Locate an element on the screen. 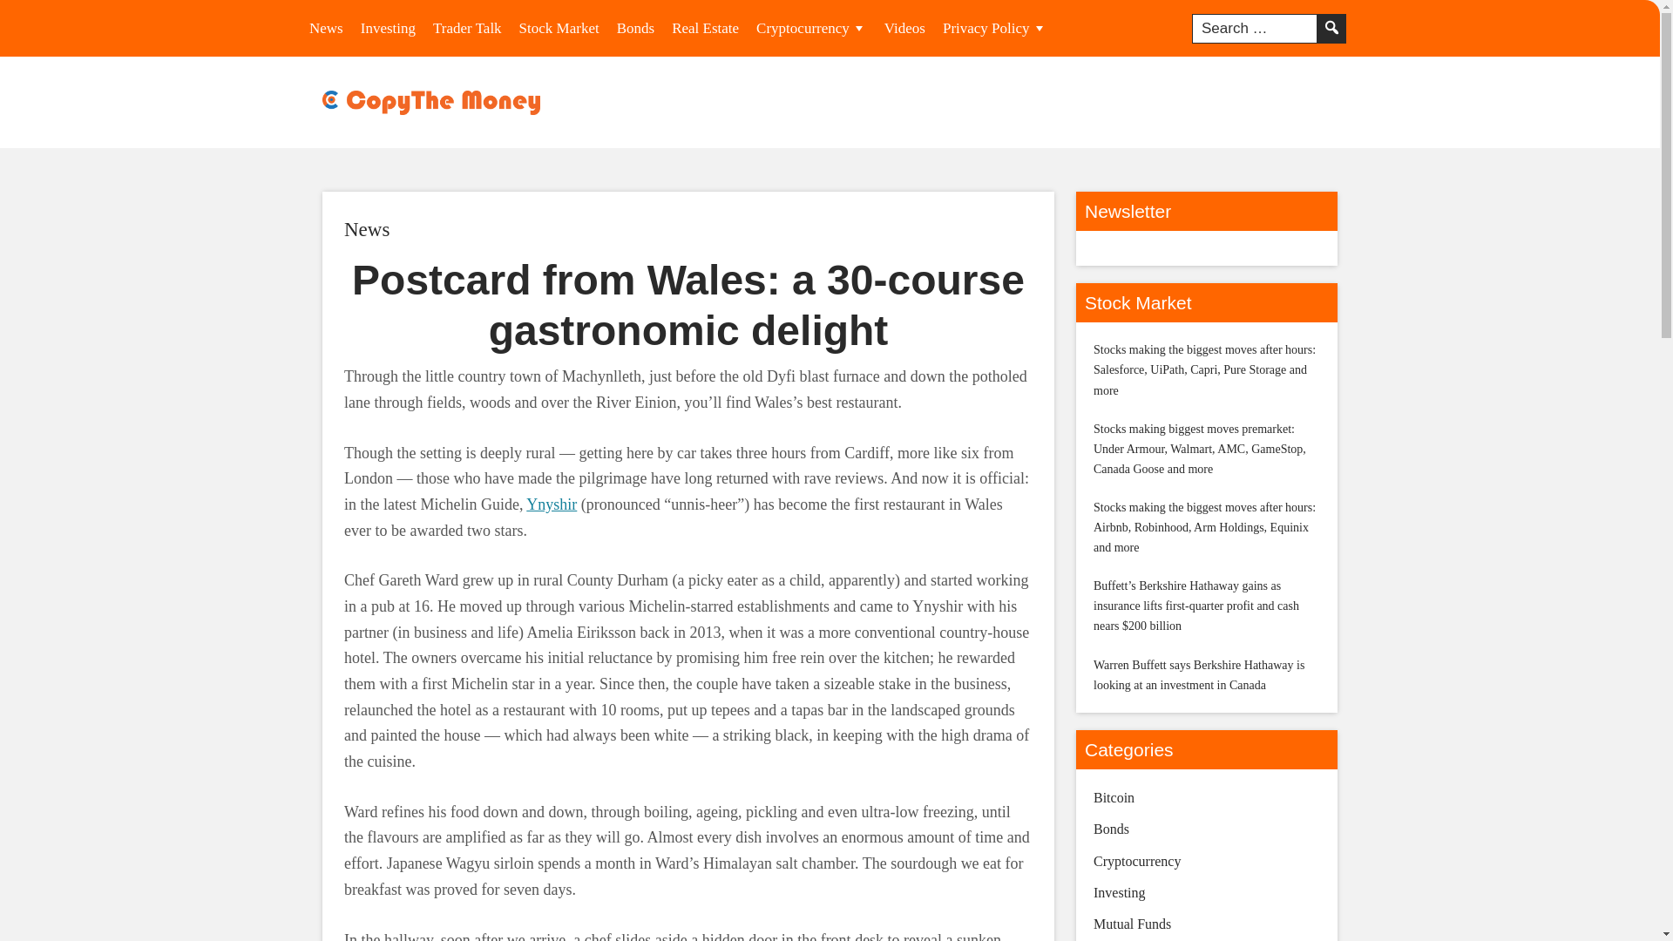  Privacy Policy is located at coordinates (994, 28).